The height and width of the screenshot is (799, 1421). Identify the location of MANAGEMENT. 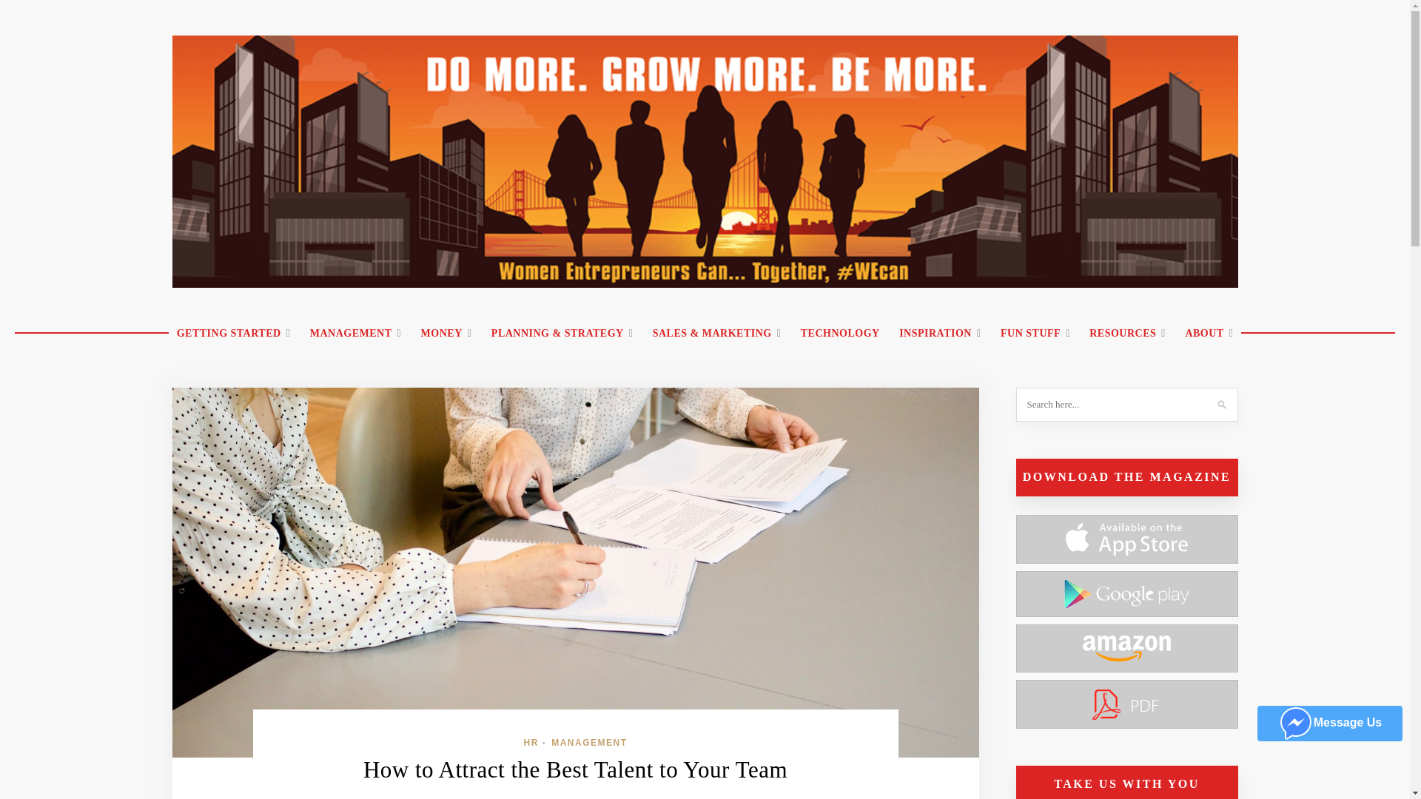
(355, 334).